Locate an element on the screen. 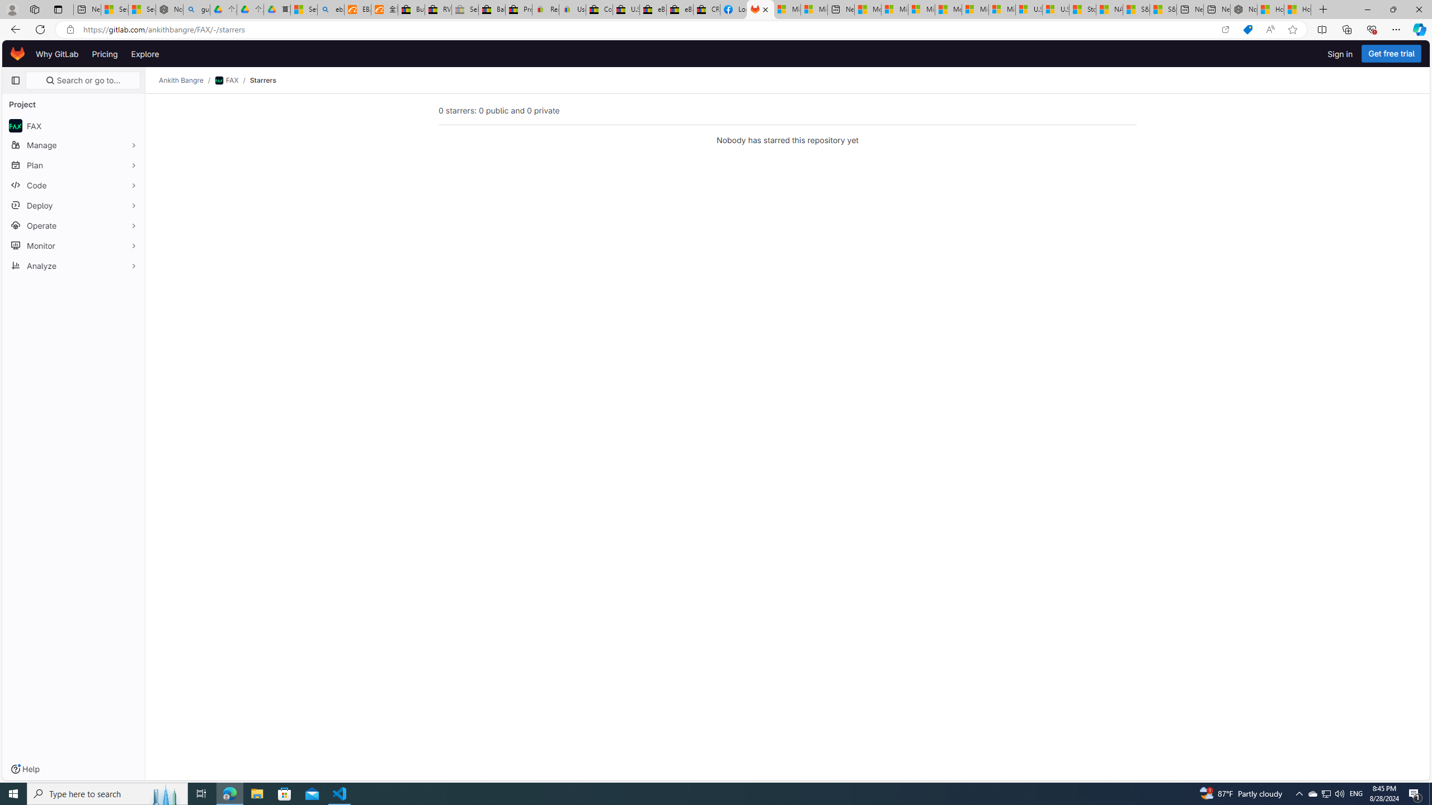 The height and width of the screenshot is (805, 1432). Consumer Health Data Privacy Policy - eBay Inc. is located at coordinates (599, 10).